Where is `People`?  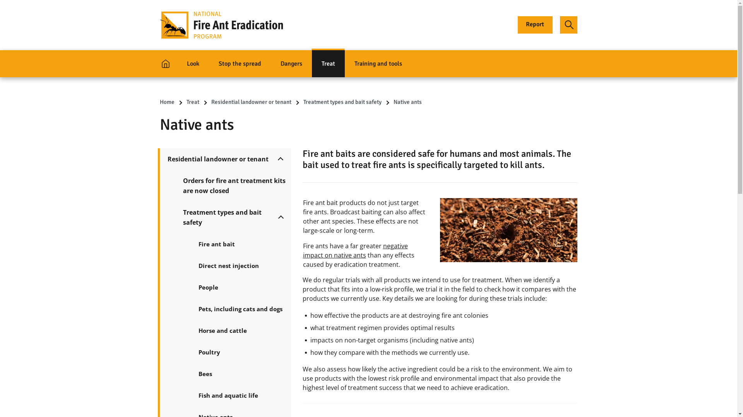 People is located at coordinates (241, 287).